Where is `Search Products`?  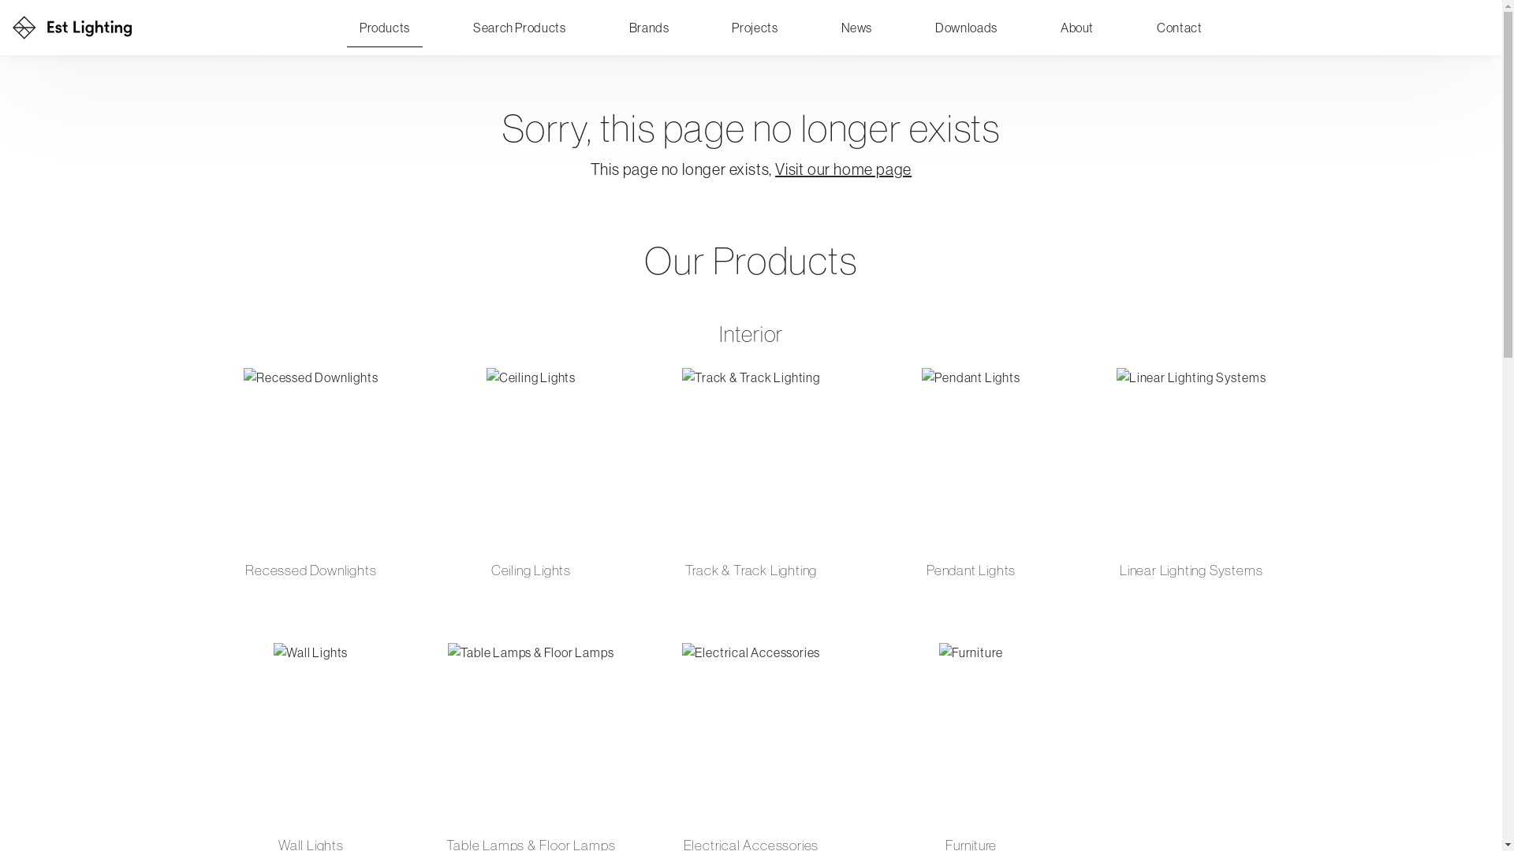 Search Products is located at coordinates (520, 28).